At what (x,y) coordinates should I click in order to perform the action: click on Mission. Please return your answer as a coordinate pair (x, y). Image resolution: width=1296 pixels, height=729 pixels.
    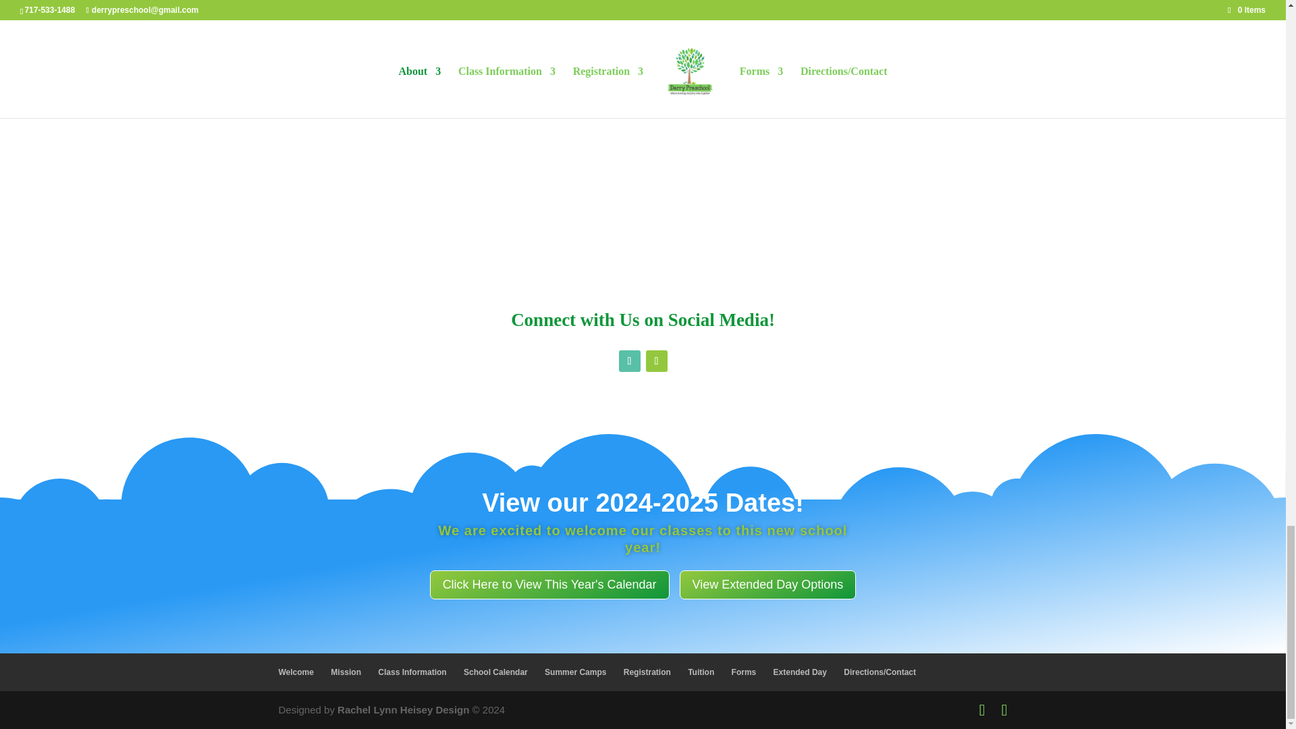
    Looking at the image, I should click on (346, 672).